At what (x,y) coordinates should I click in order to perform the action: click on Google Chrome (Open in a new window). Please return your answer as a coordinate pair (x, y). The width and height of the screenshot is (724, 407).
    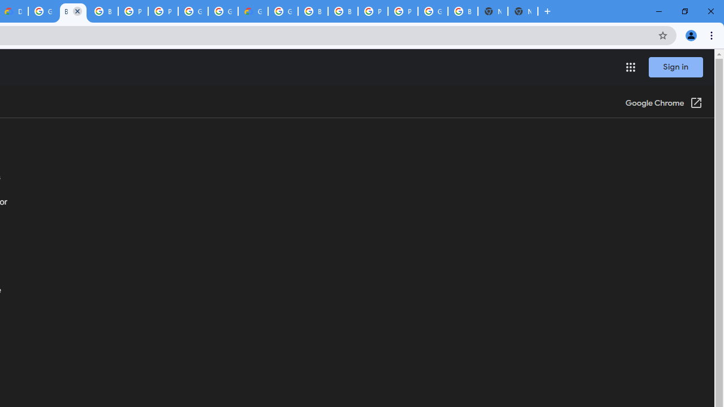
    Looking at the image, I should click on (663, 104).